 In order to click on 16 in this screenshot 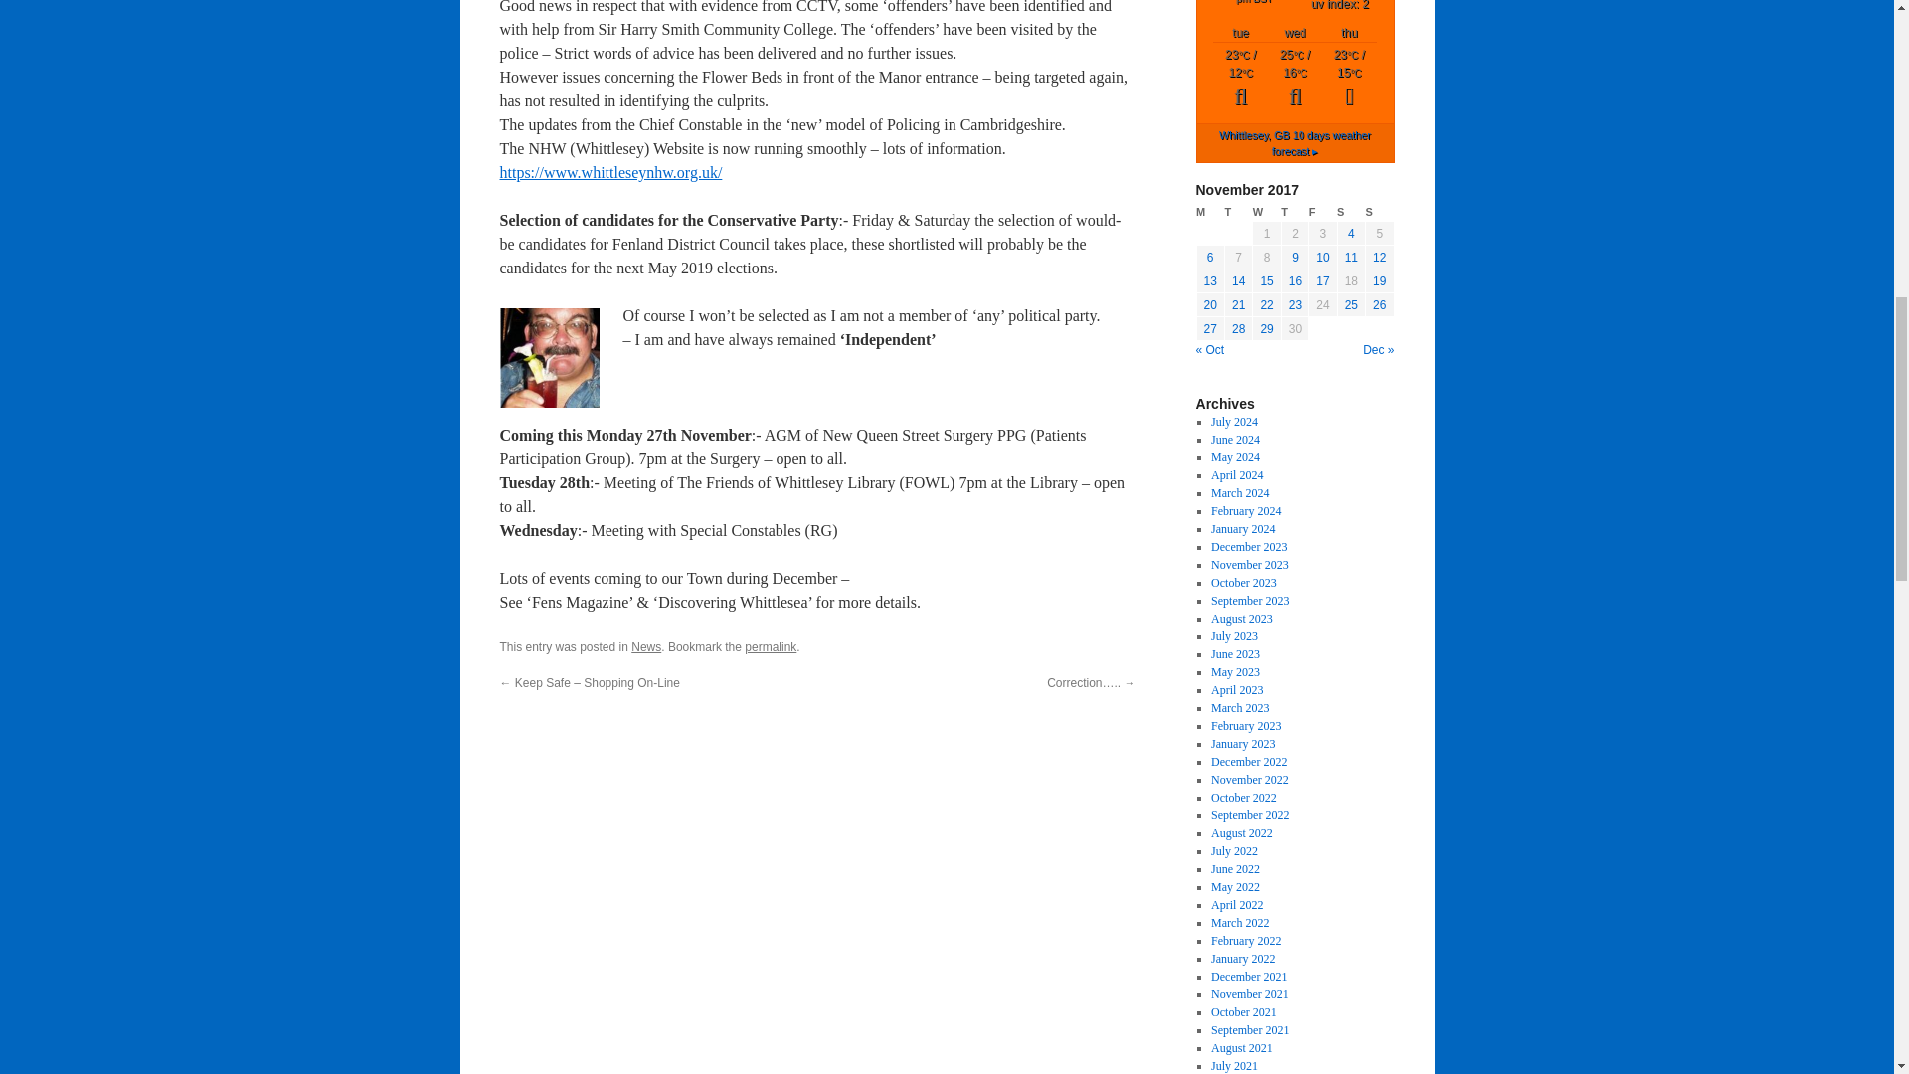, I will do `click(1295, 281)`.